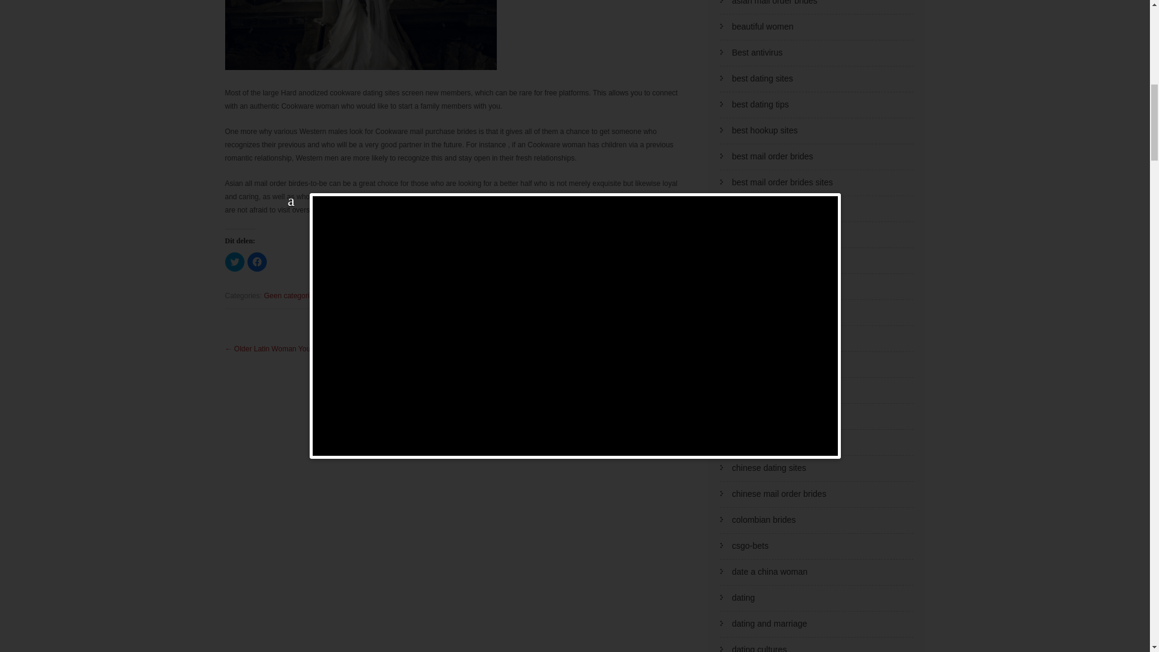  Describe the element at coordinates (764, 130) in the screenshot. I see `best hookup sites` at that location.